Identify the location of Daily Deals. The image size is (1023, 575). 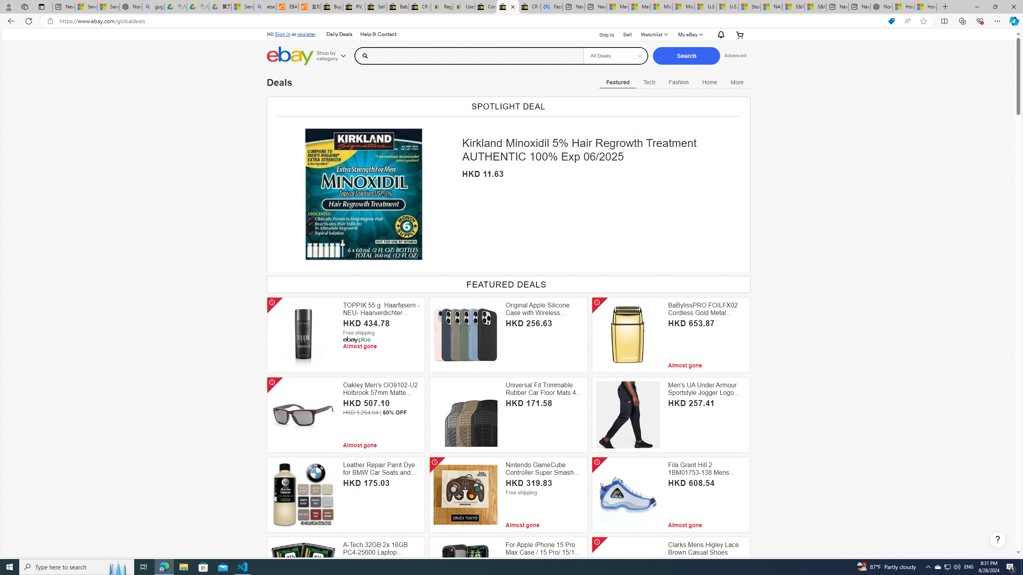
(340, 34).